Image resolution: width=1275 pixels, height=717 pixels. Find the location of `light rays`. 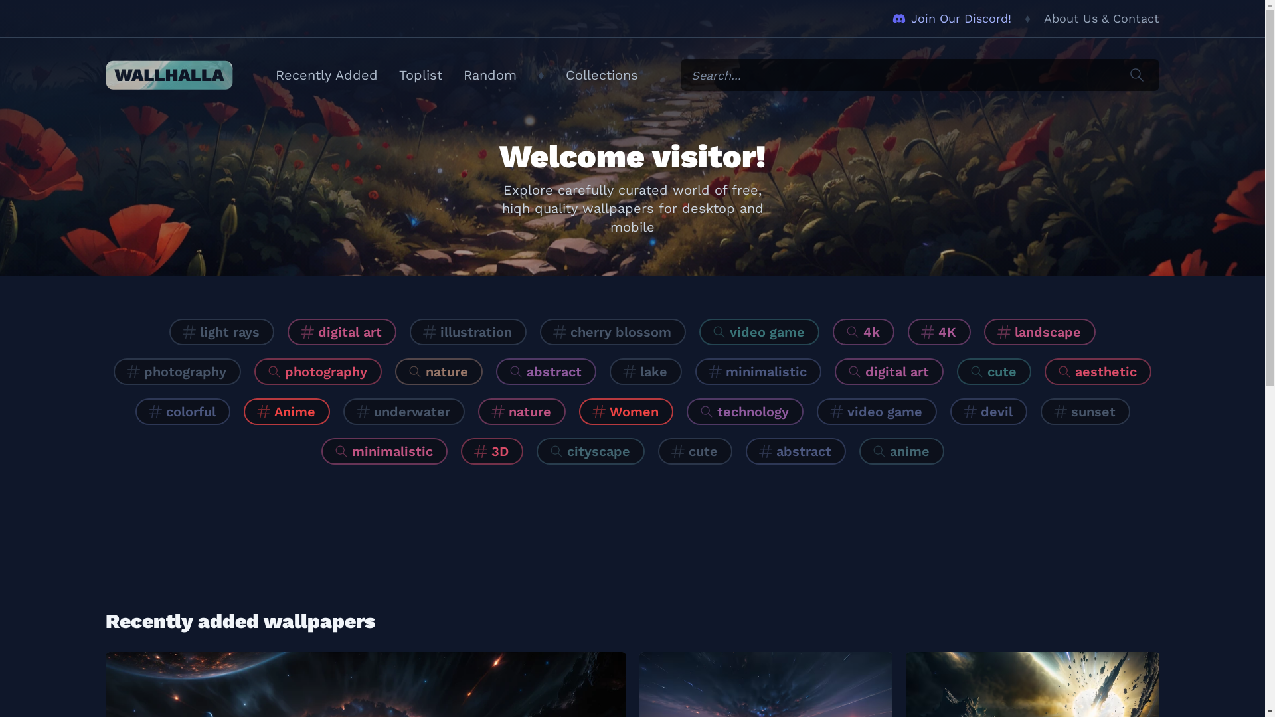

light rays is located at coordinates (222, 332).